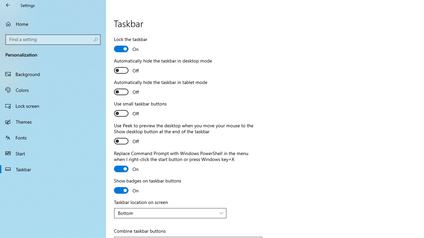  I want to click on Automatically hide the taskbar in tablet mode, so click(160, 88).